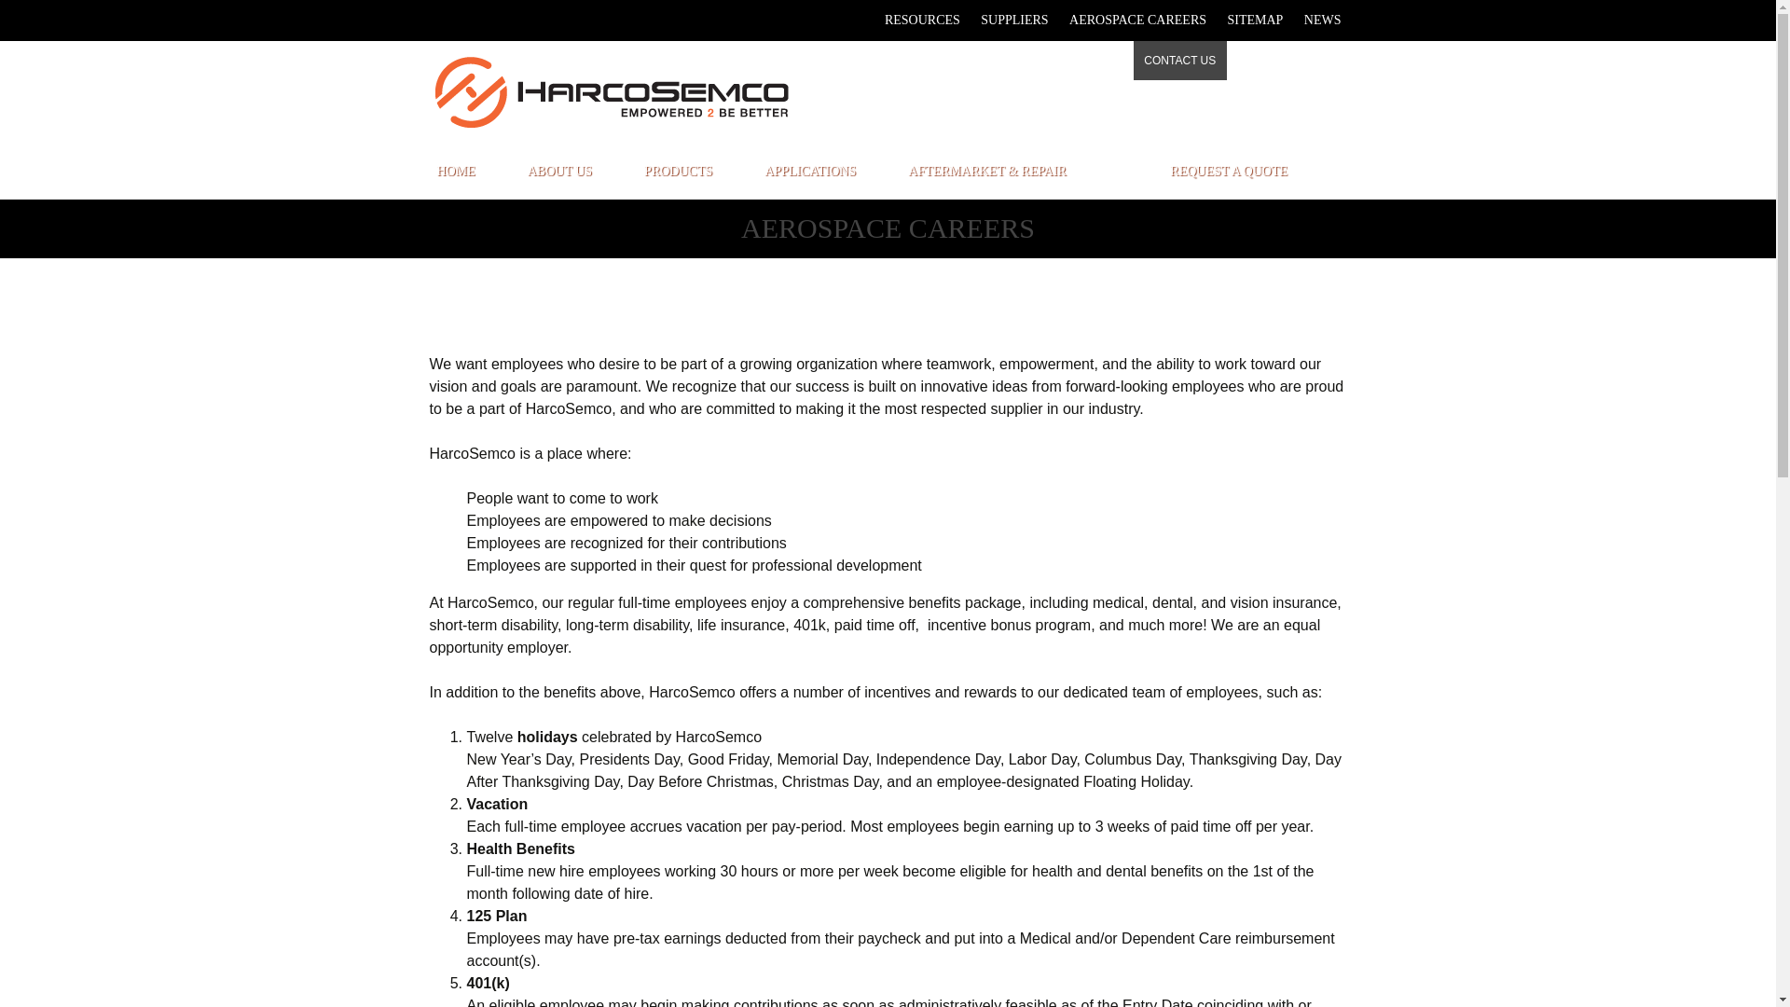 This screenshot has height=1007, width=1790. Describe the element at coordinates (921, 21) in the screenshot. I see `RESOURCES` at that location.